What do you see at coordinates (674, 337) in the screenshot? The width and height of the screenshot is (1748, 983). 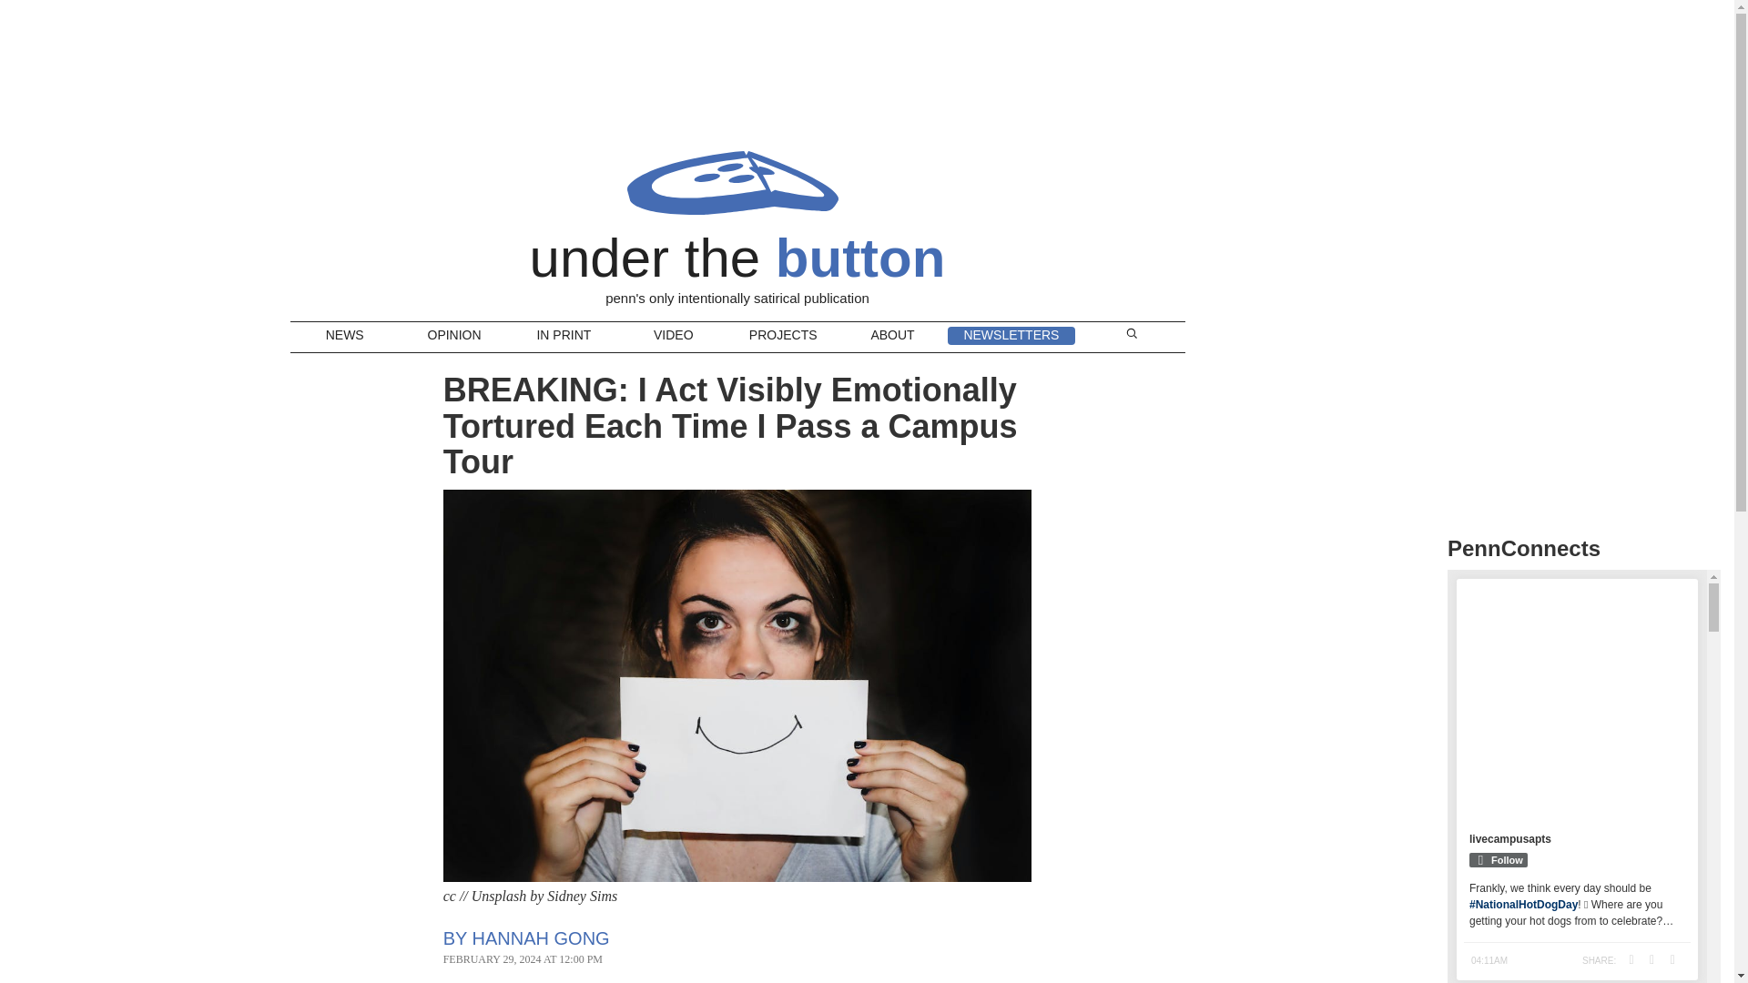 I see `VIDEO` at bounding box center [674, 337].